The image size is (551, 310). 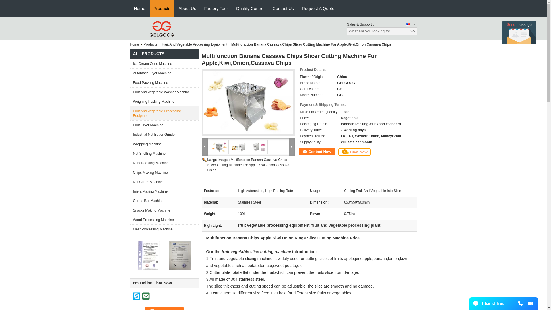 What do you see at coordinates (164, 309) in the screenshot?
I see `Contact Now` at bounding box center [164, 309].